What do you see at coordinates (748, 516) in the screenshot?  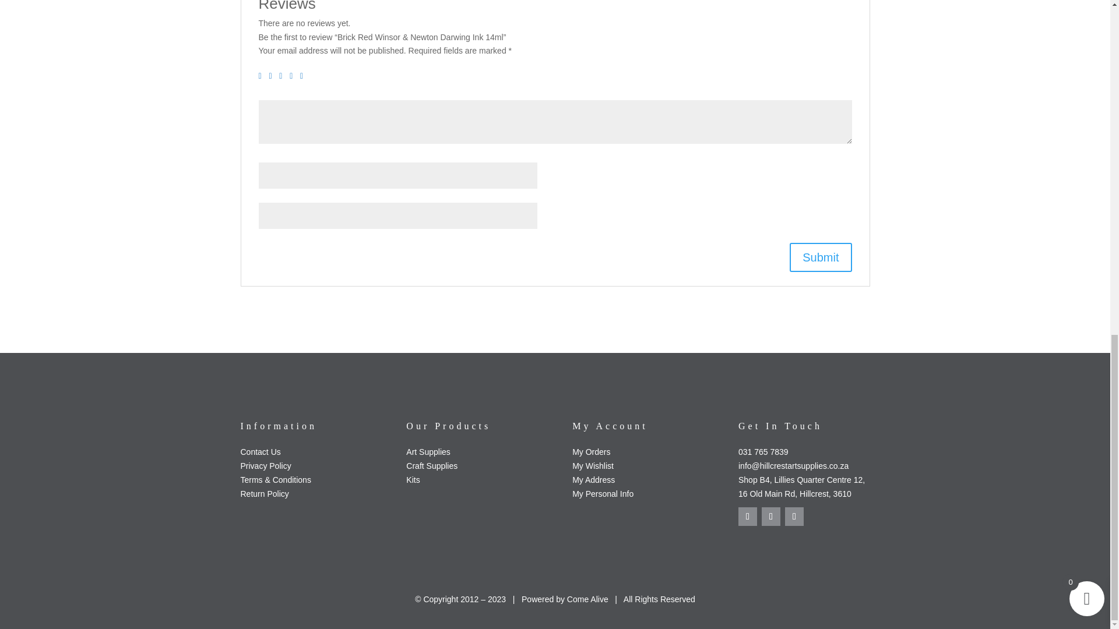 I see `Follow on Facebook` at bounding box center [748, 516].